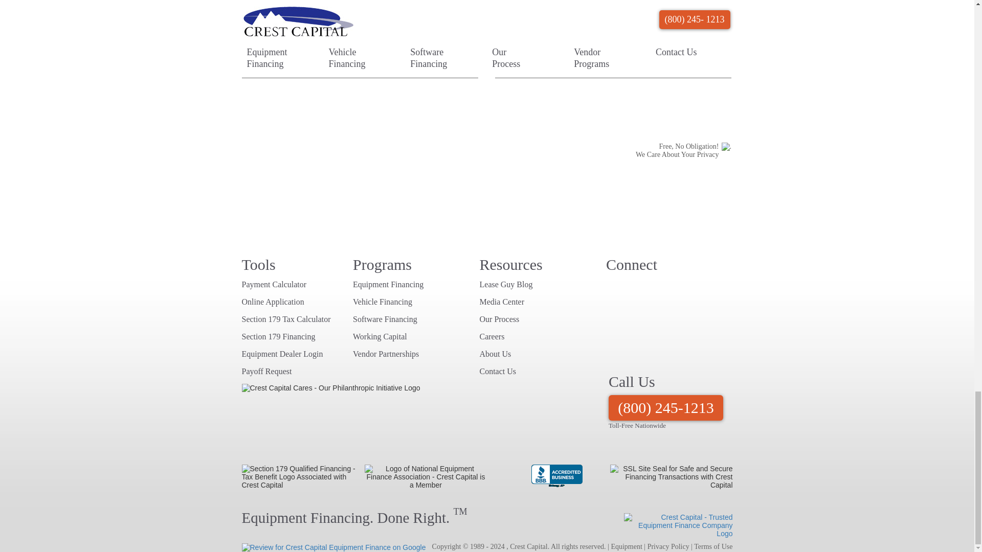 The image size is (982, 552). I want to click on Equipment Dealer Login, so click(282, 354).